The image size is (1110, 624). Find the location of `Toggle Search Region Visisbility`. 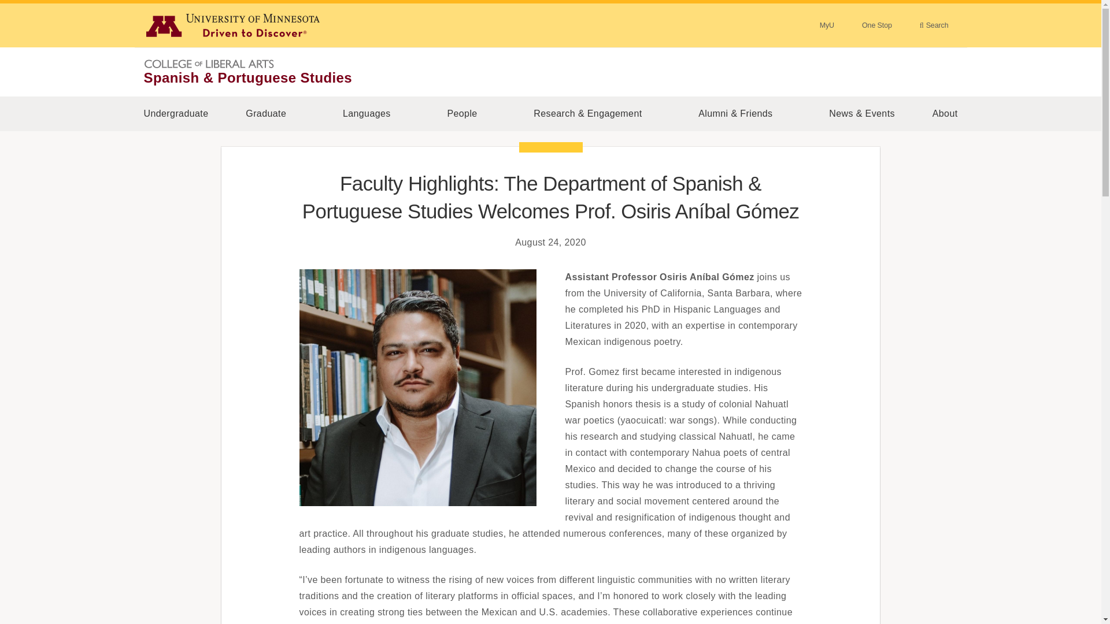

Toggle Search Region Visisbility is located at coordinates (934, 25).